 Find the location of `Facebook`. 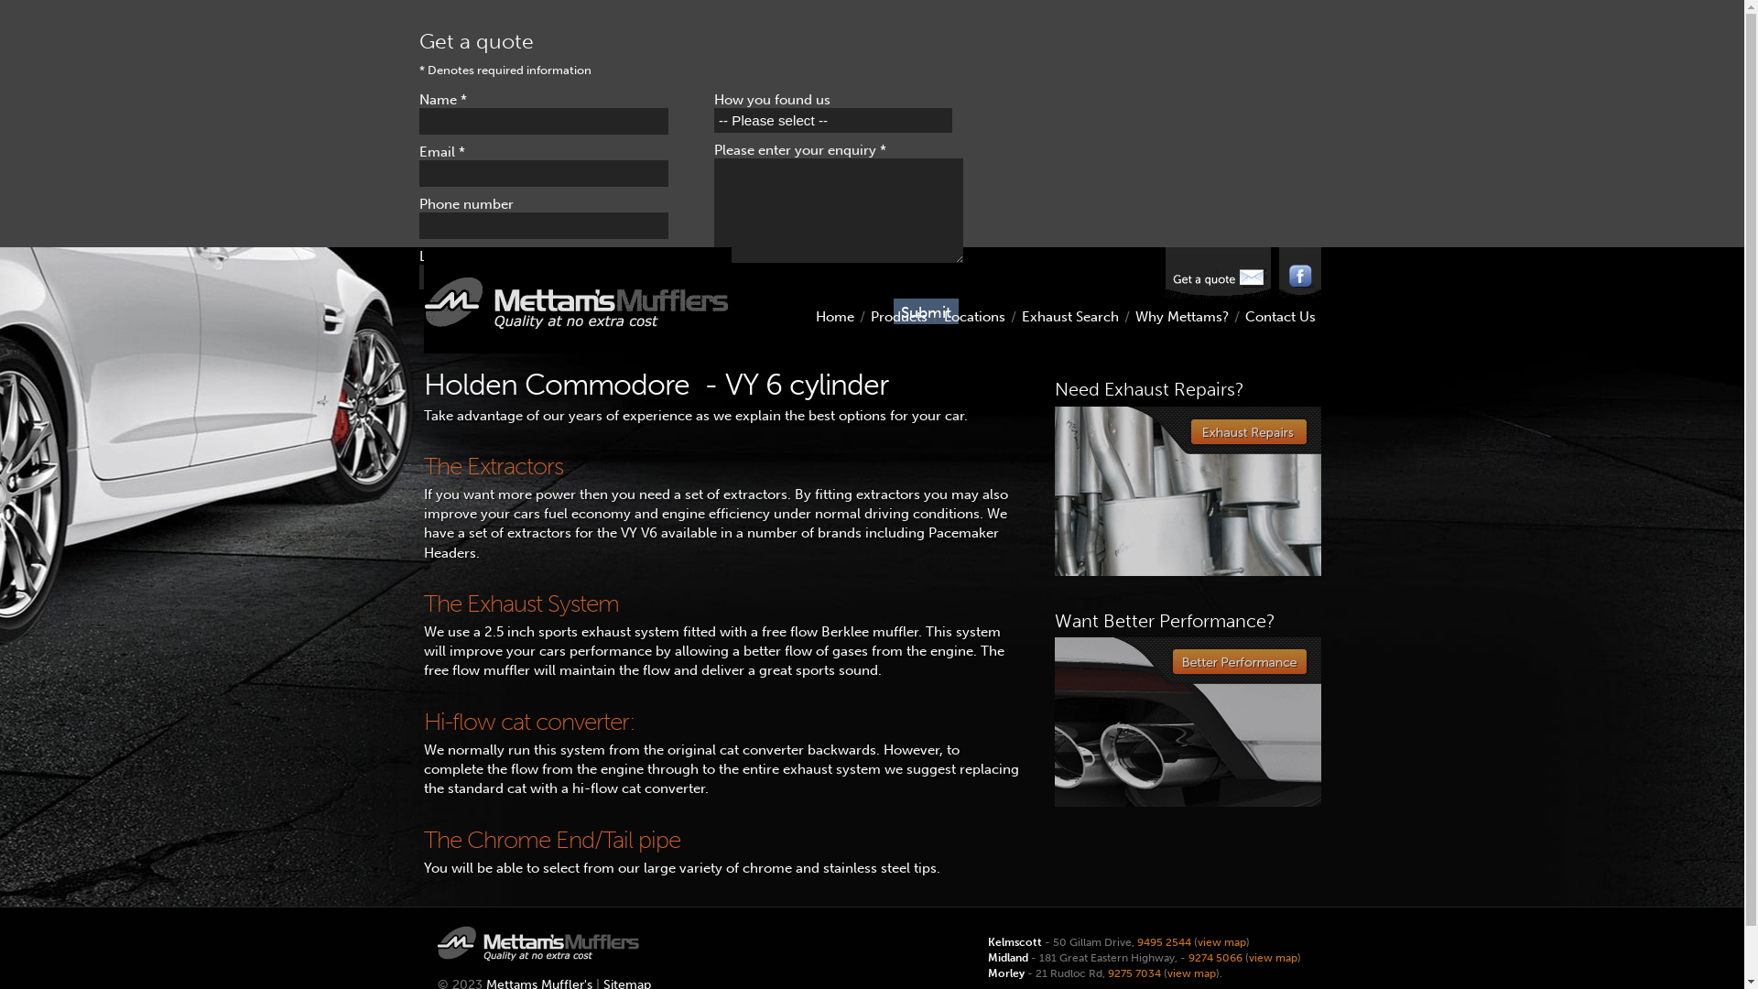

Facebook is located at coordinates (1299, 272).